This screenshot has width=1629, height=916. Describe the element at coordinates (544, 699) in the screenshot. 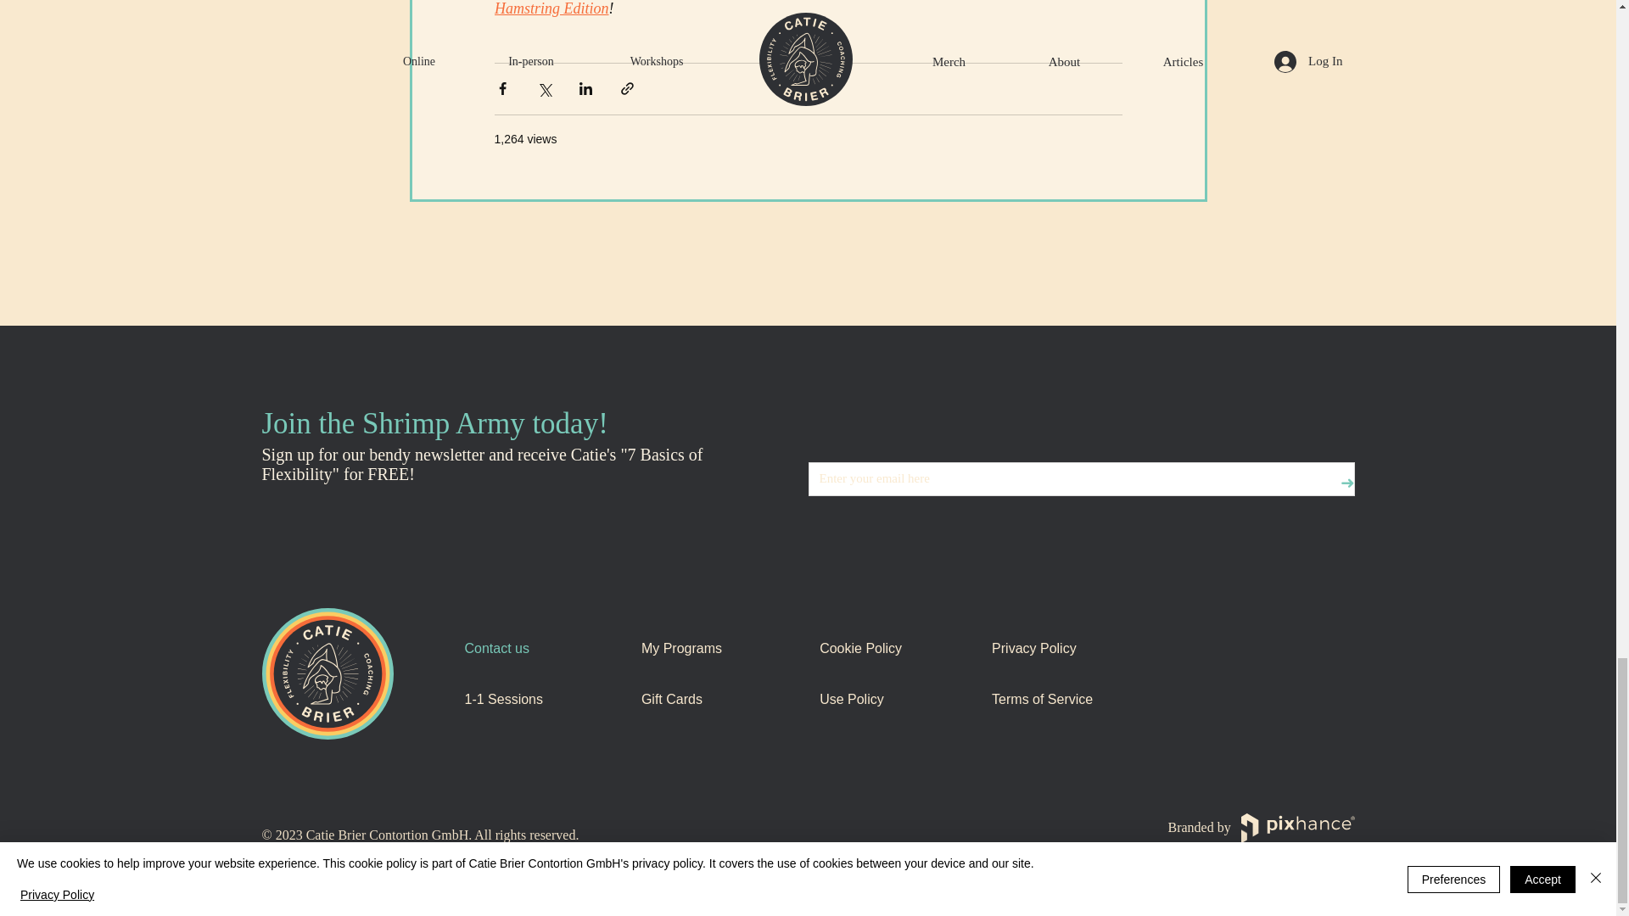

I see `1-1 Sessions` at that location.